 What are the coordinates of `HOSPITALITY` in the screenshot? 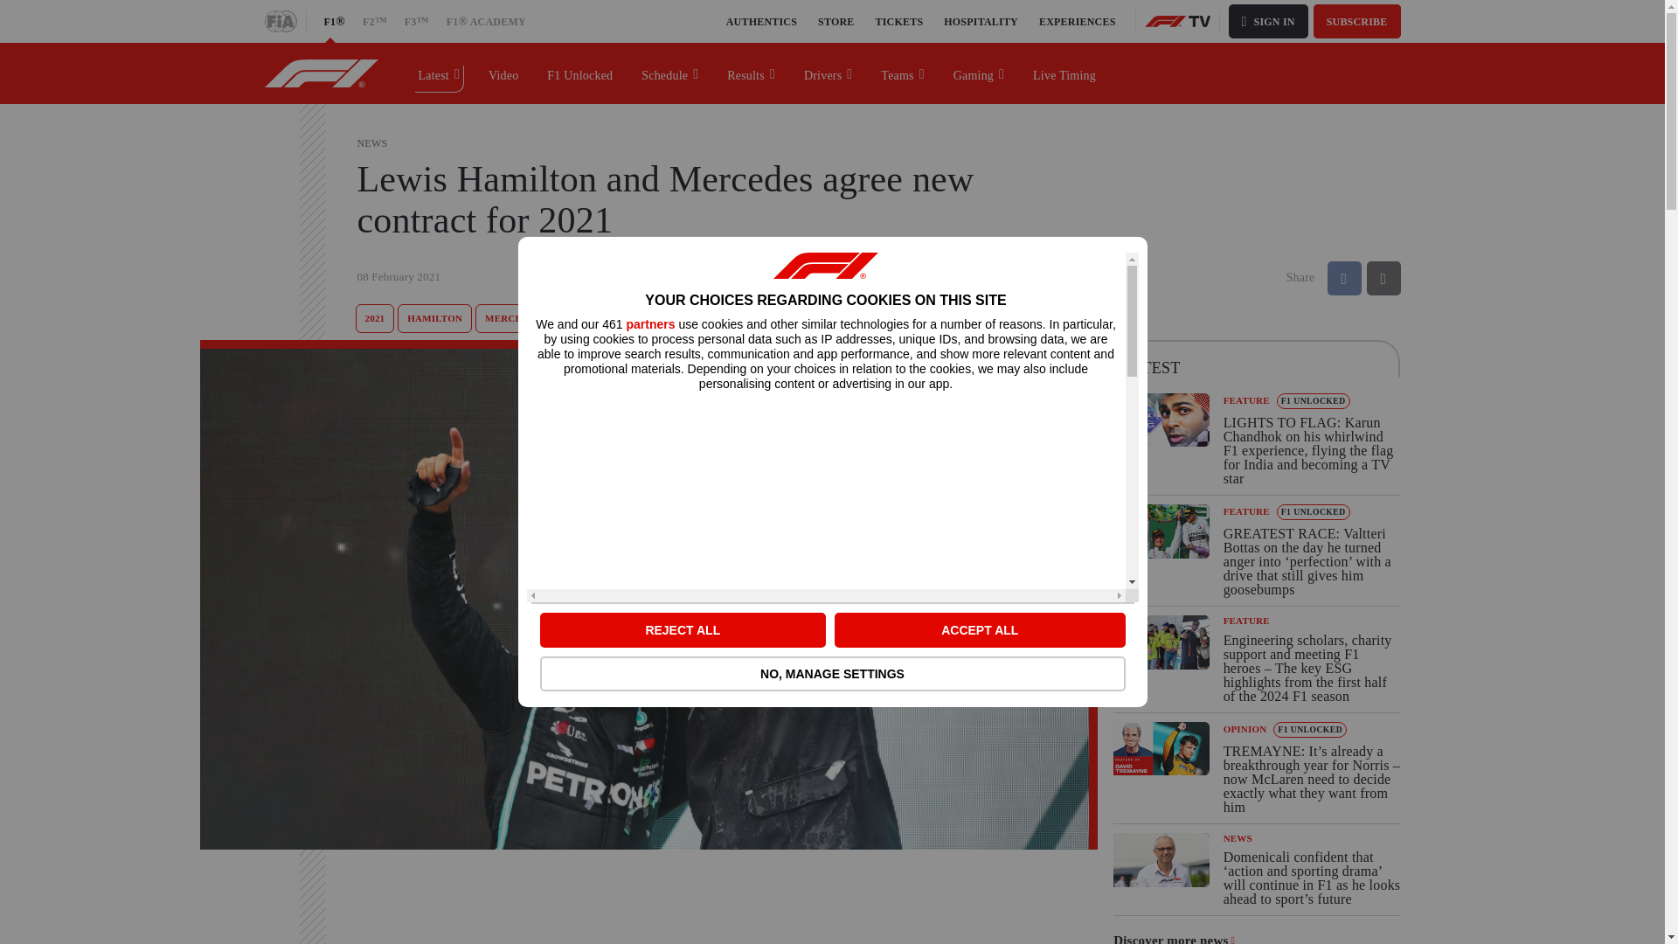 It's located at (981, 21).